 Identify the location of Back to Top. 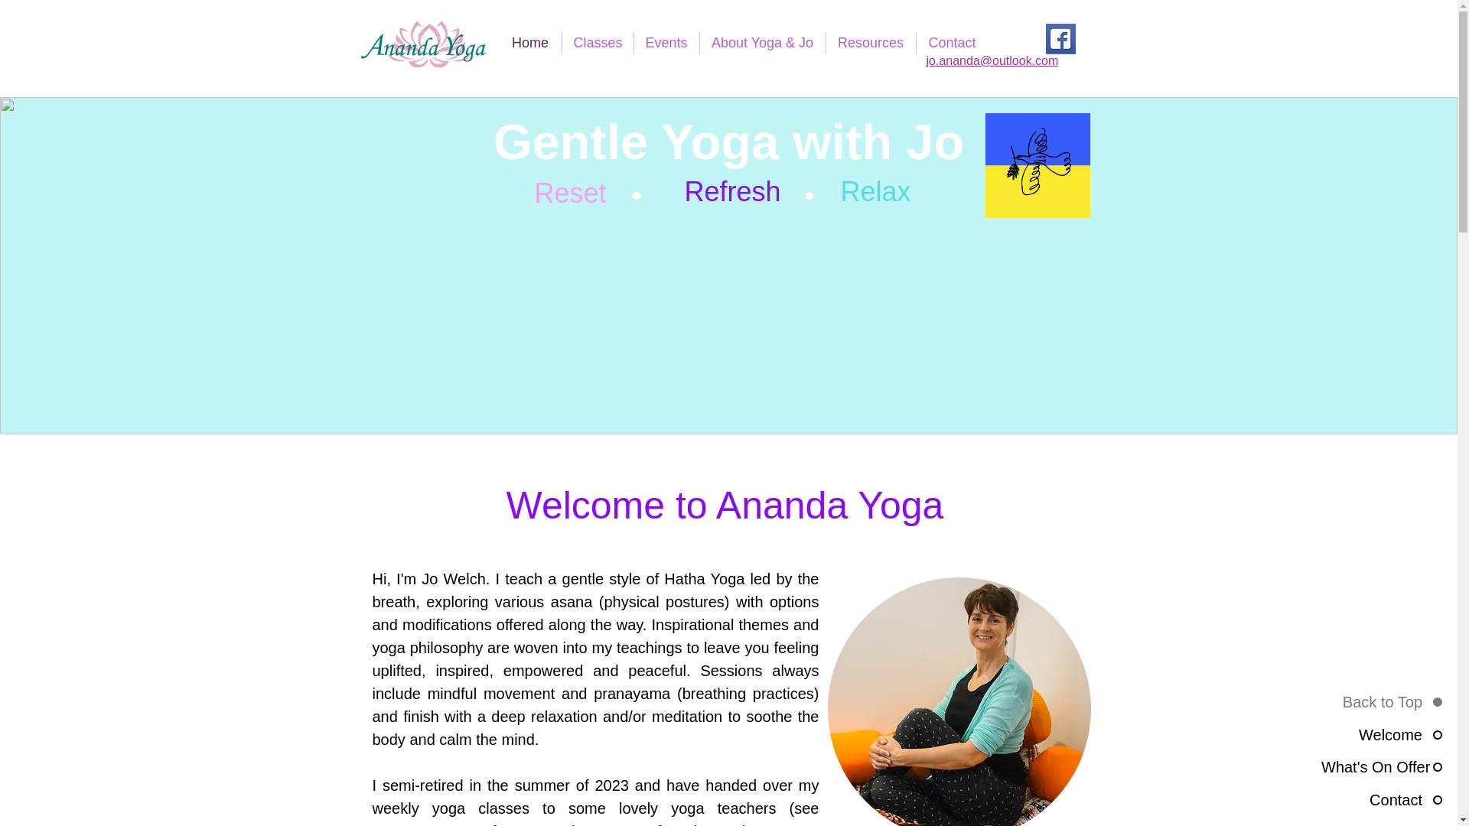
(1380, 702).